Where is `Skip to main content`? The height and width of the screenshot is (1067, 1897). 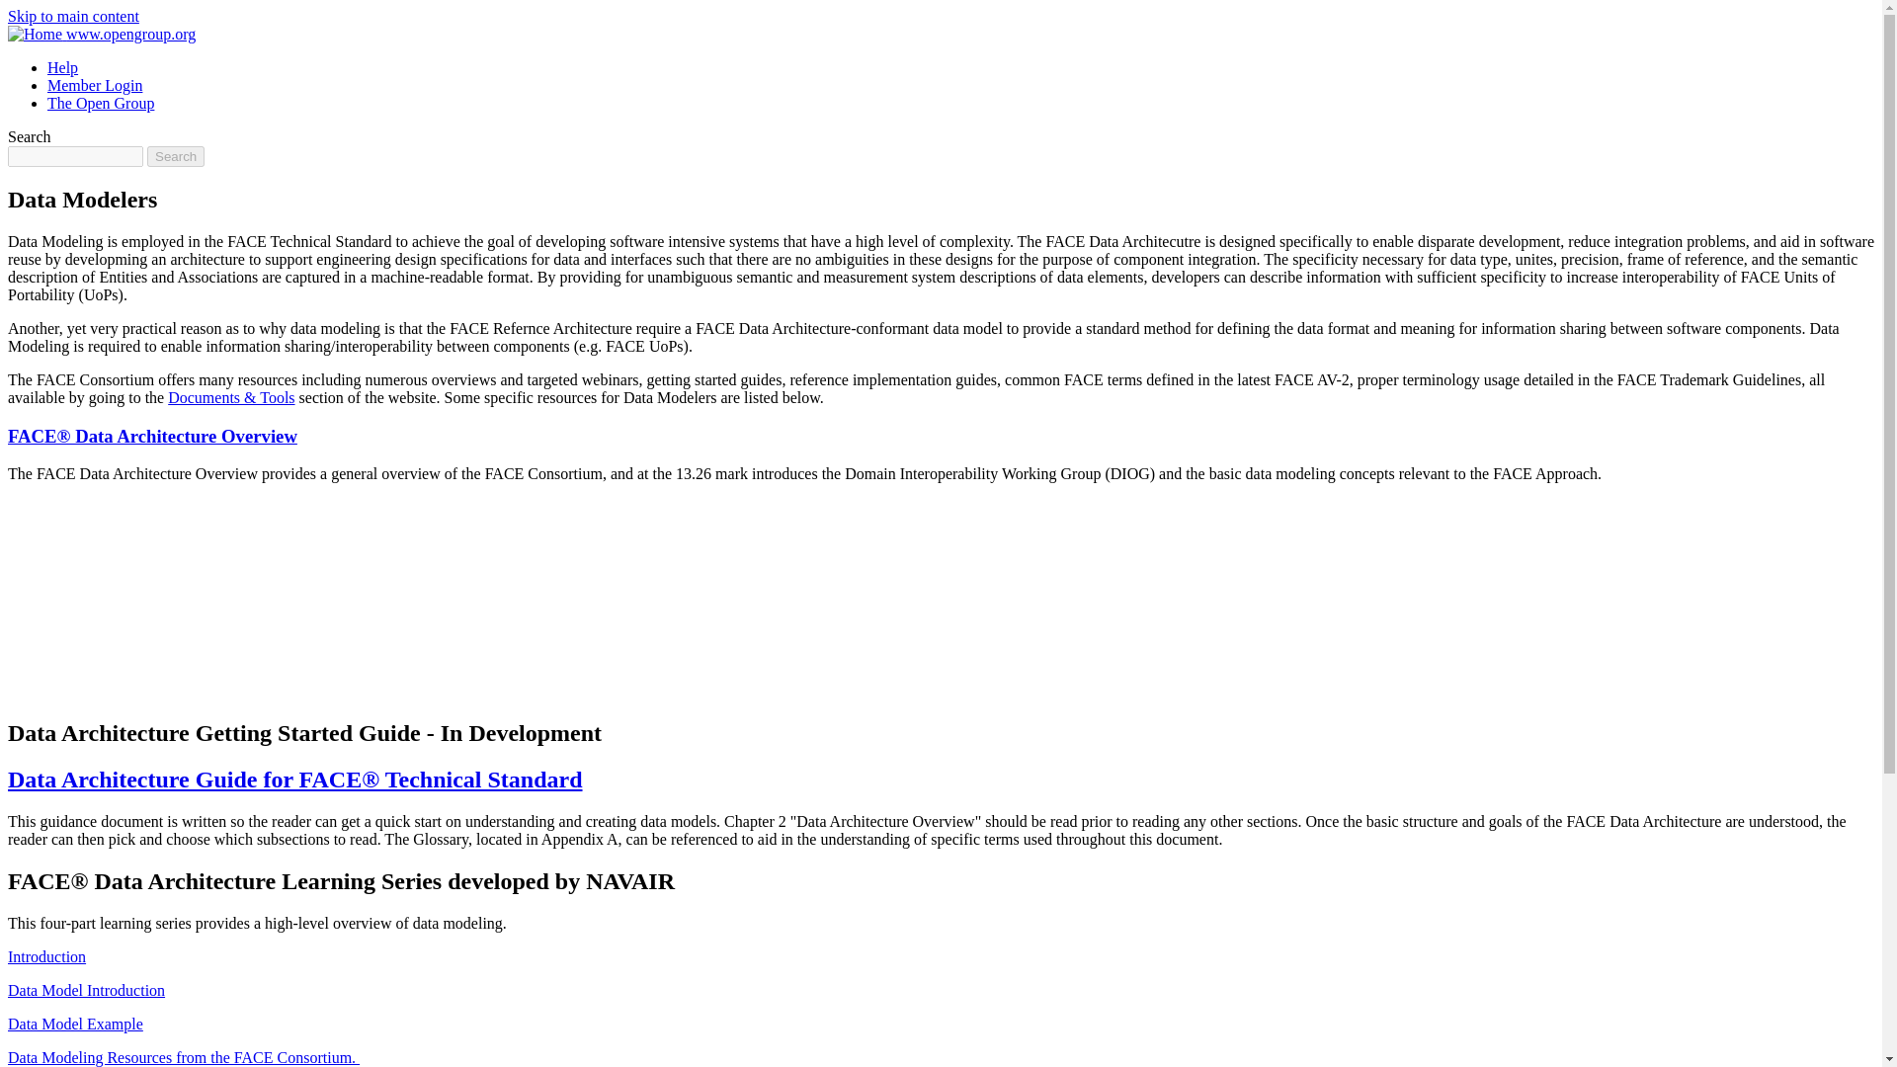 Skip to main content is located at coordinates (73, 16).